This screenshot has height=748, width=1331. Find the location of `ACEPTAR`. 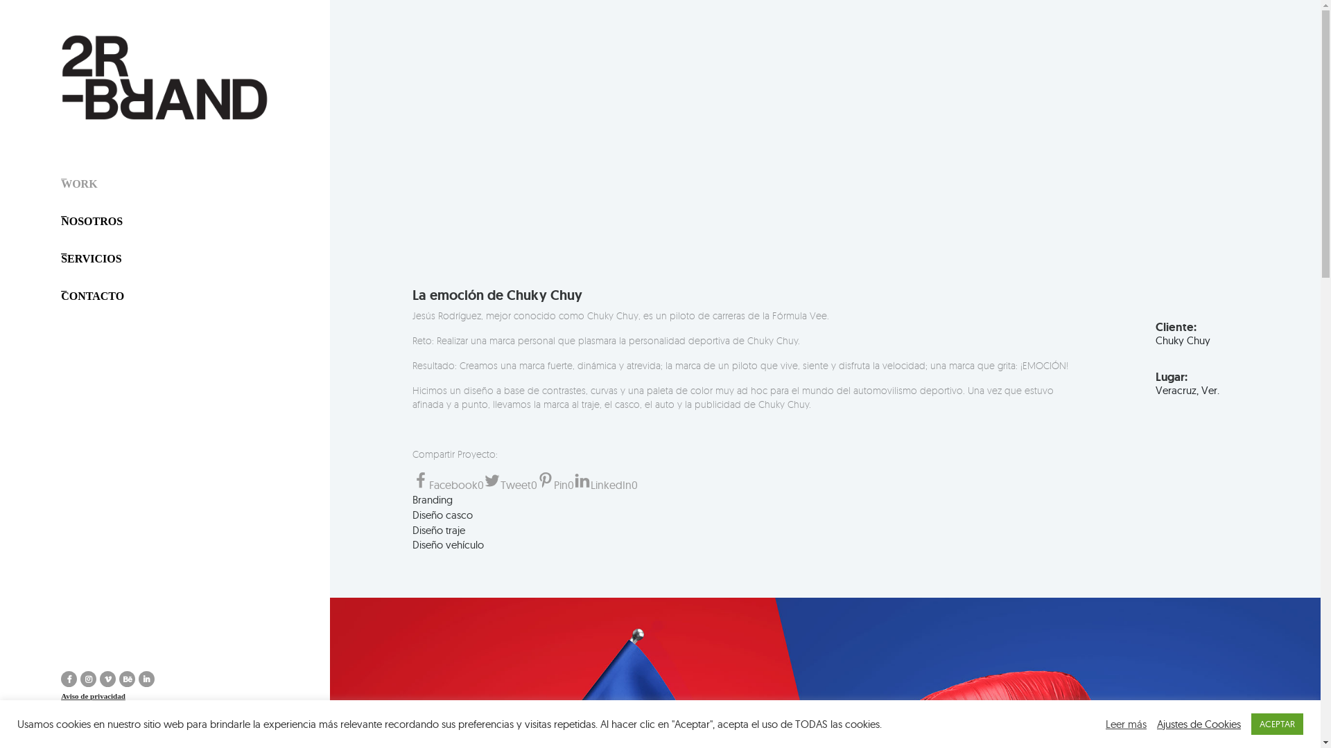

ACEPTAR is located at coordinates (1277, 724).